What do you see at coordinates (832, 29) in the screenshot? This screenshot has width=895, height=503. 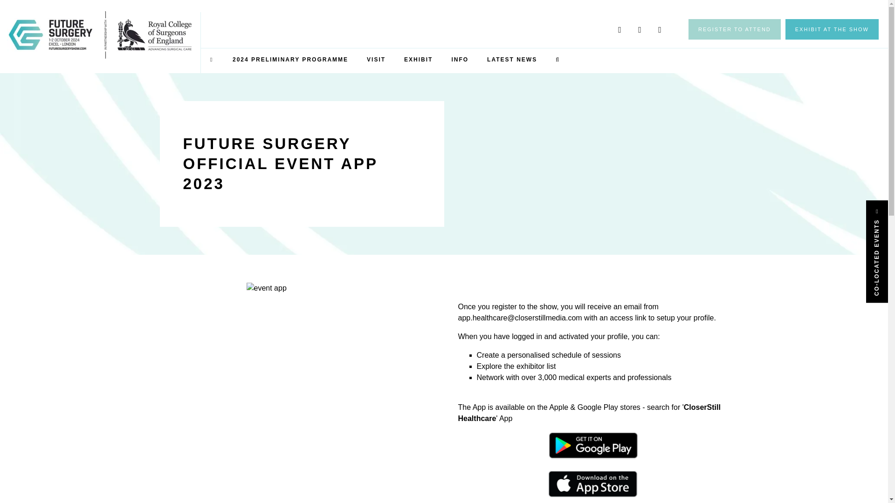 I see `EXHIBIT AT THE SHOW` at bounding box center [832, 29].